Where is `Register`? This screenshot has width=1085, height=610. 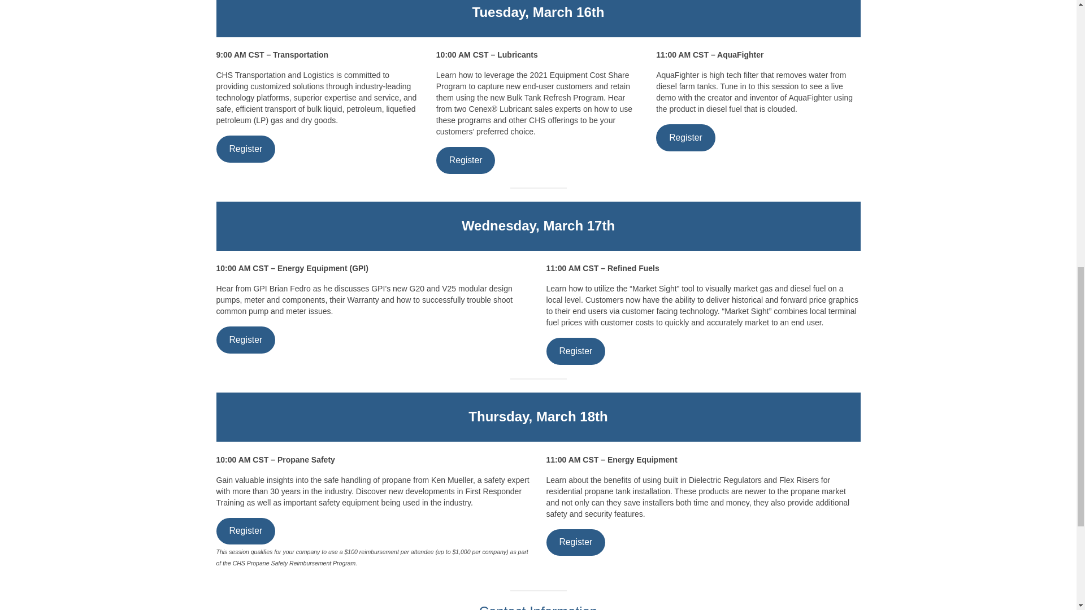
Register is located at coordinates (245, 531).